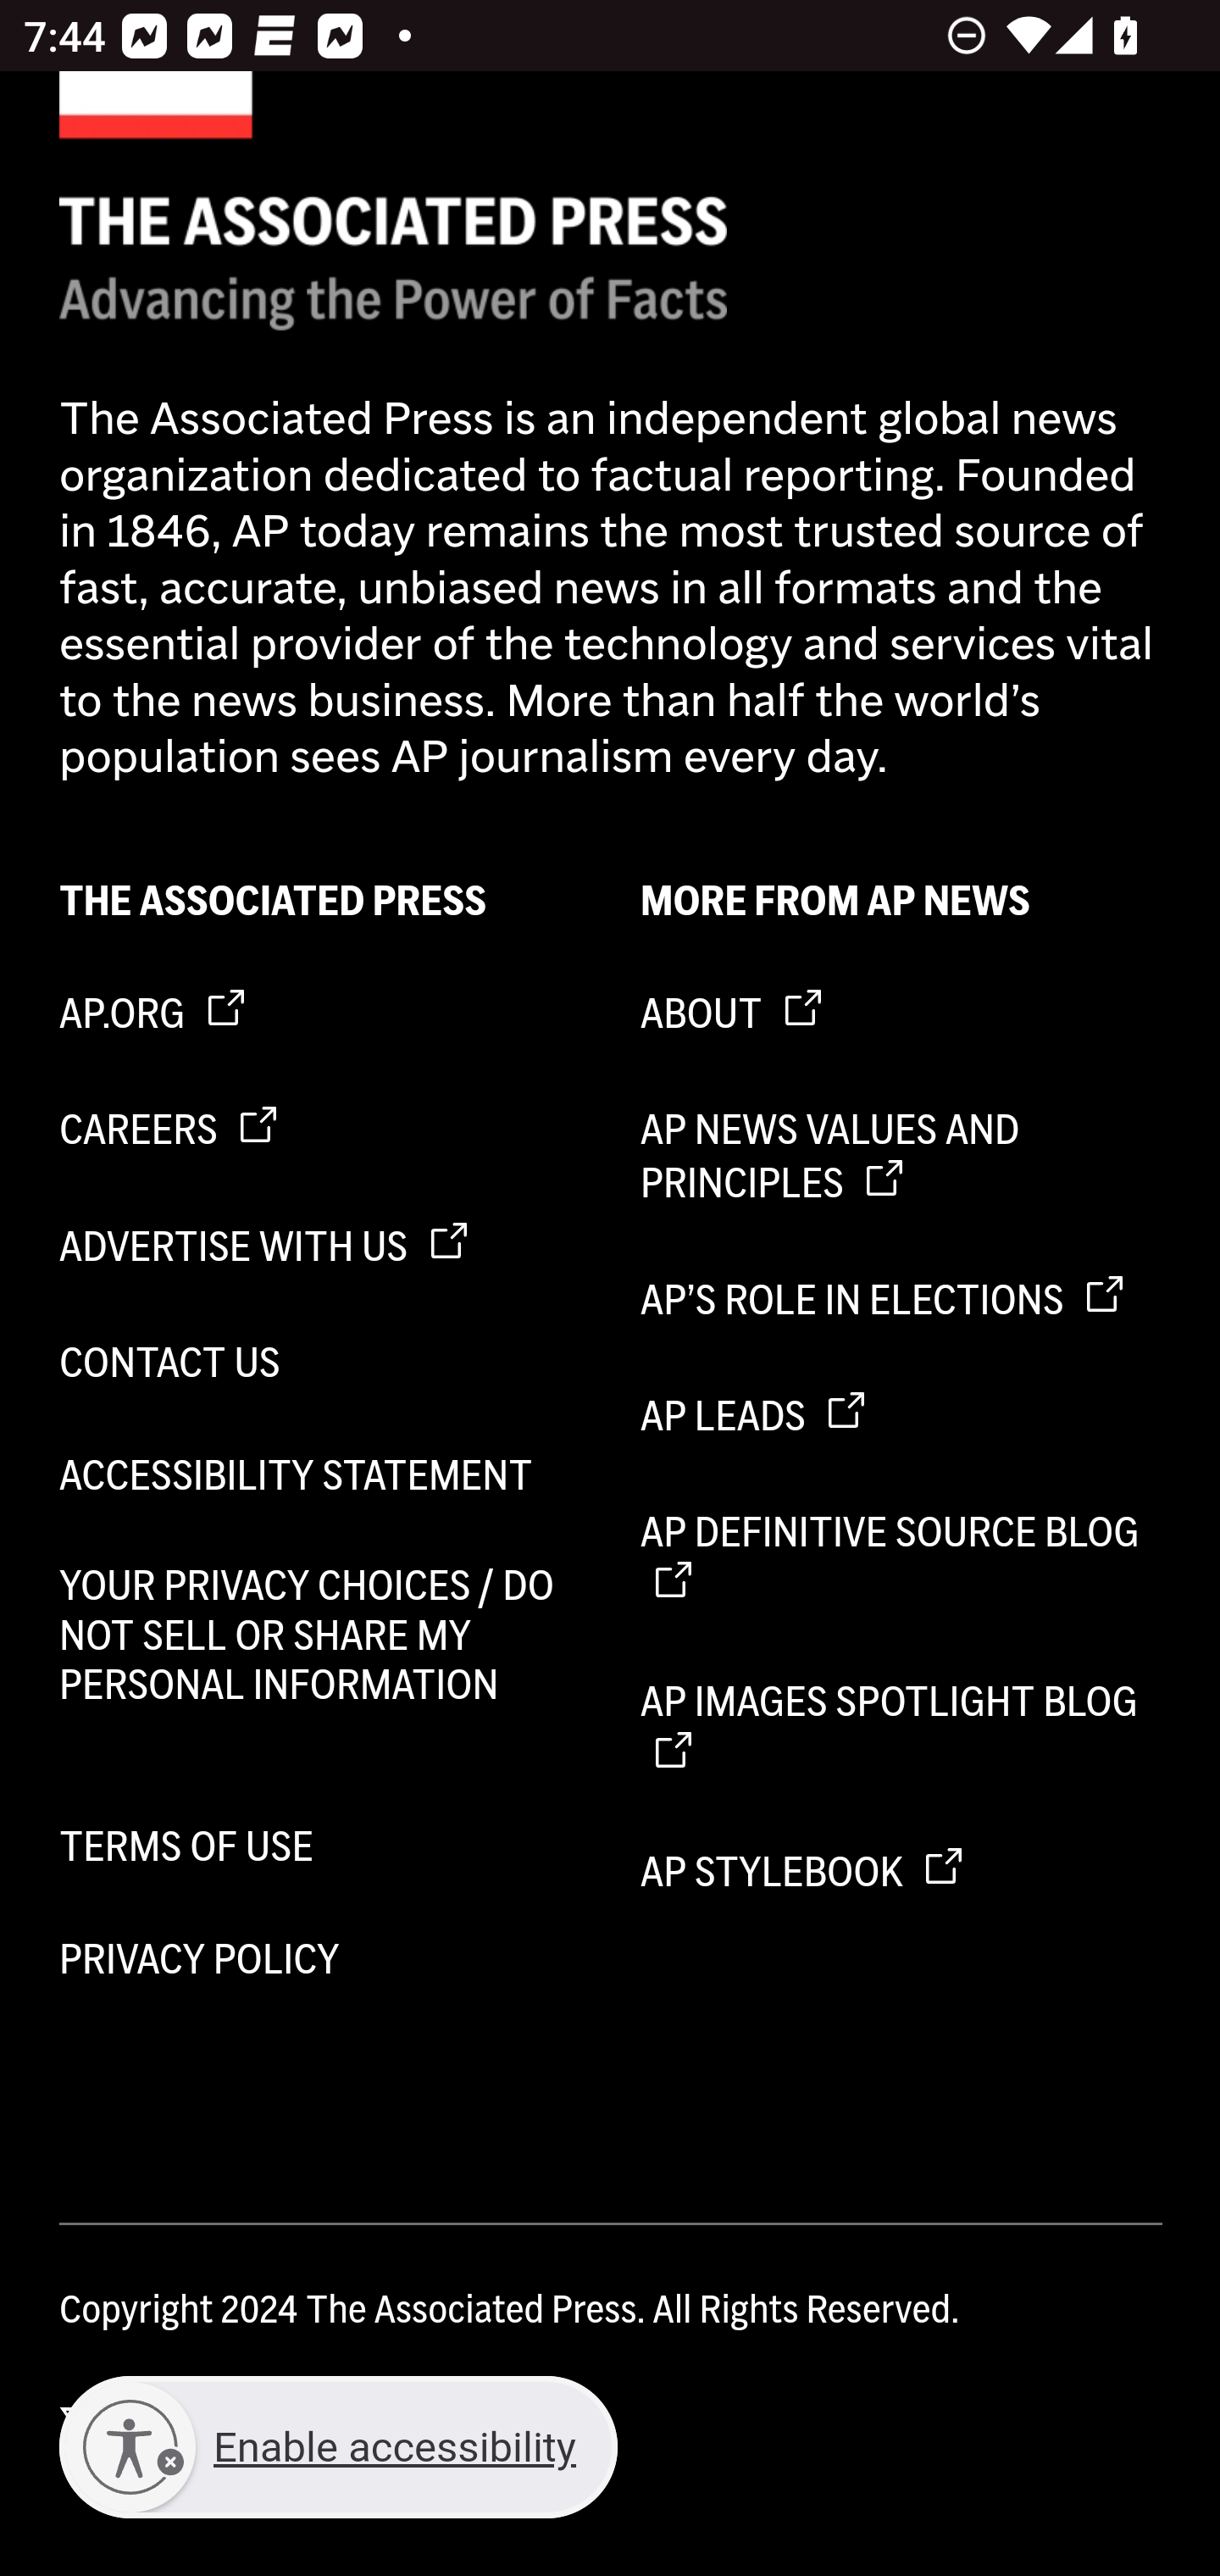 This screenshot has width=1220, height=2576. Describe the element at coordinates (903, 1559) in the screenshot. I see `AP DEFINITIVE SOURCE BLOG ` at that location.